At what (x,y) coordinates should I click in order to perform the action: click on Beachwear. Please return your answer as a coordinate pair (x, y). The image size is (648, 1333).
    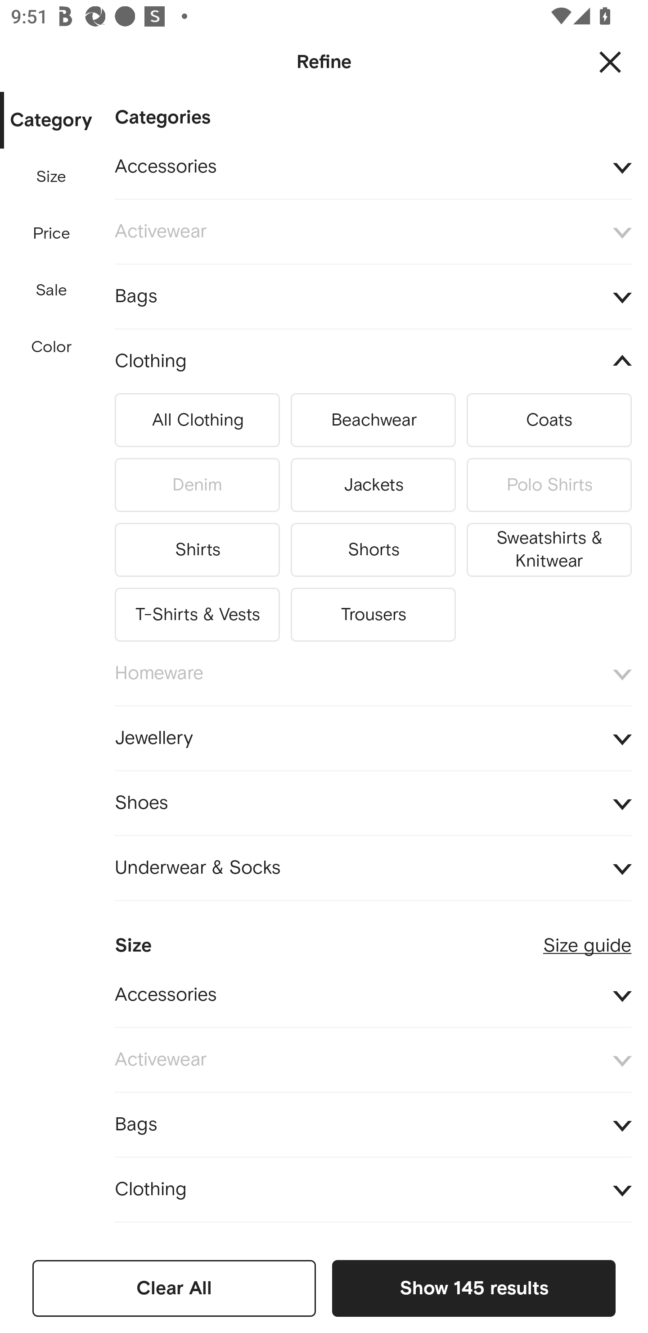
    Looking at the image, I should click on (373, 421).